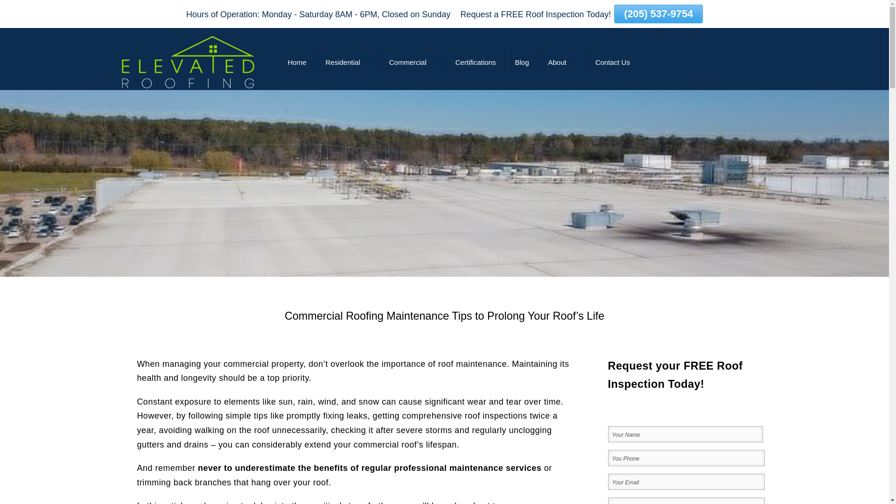 The image size is (896, 504). What do you see at coordinates (561, 62) in the screenshot?
I see `About` at bounding box center [561, 62].